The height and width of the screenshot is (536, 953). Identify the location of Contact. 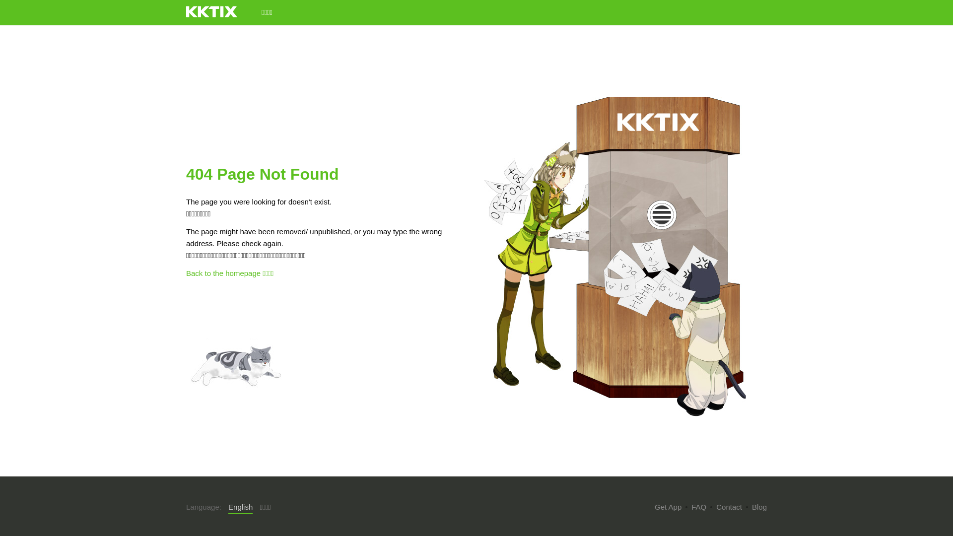
(729, 507).